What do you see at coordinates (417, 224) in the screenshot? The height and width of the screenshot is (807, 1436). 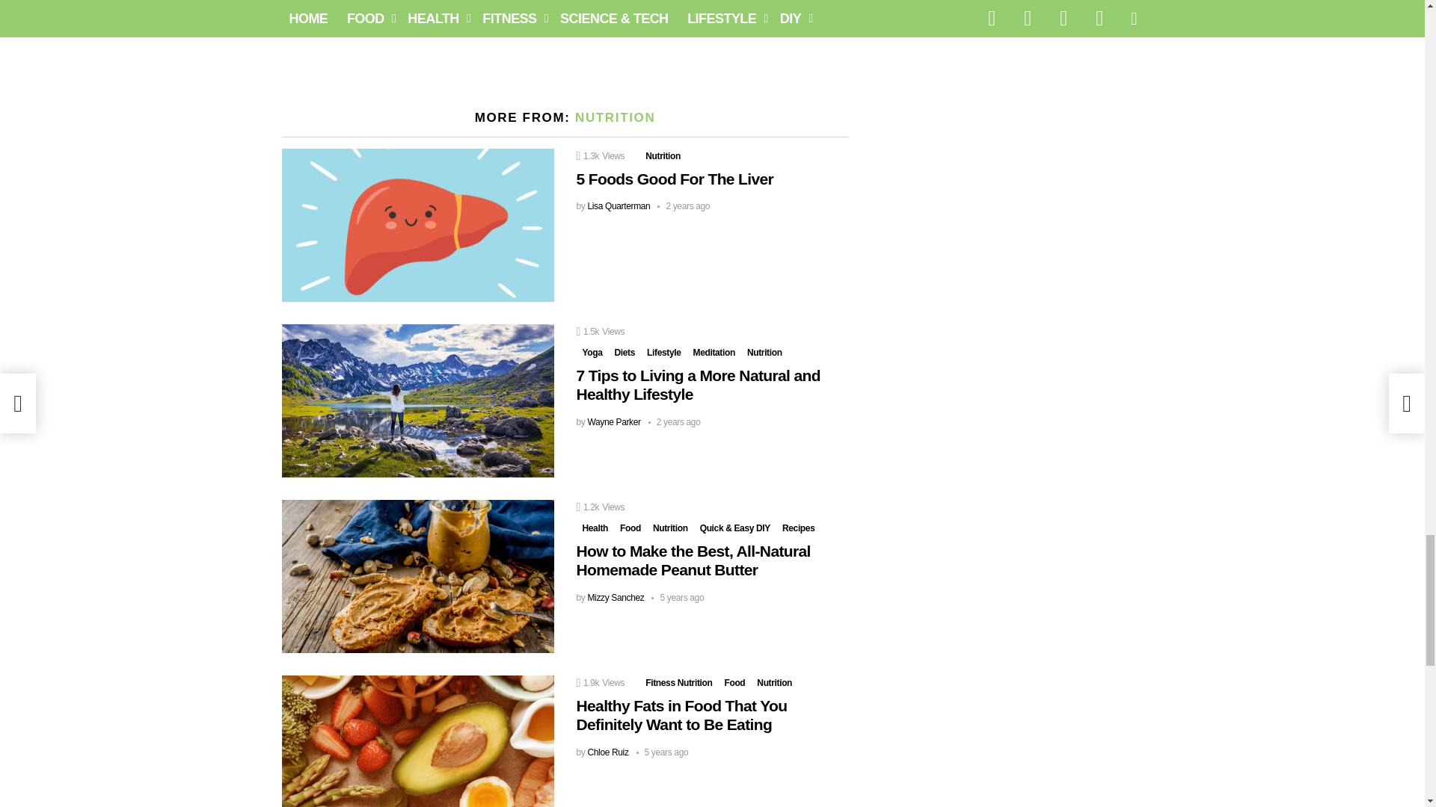 I see `5 Foods Good For The Liver` at bounding box center [417, 224].